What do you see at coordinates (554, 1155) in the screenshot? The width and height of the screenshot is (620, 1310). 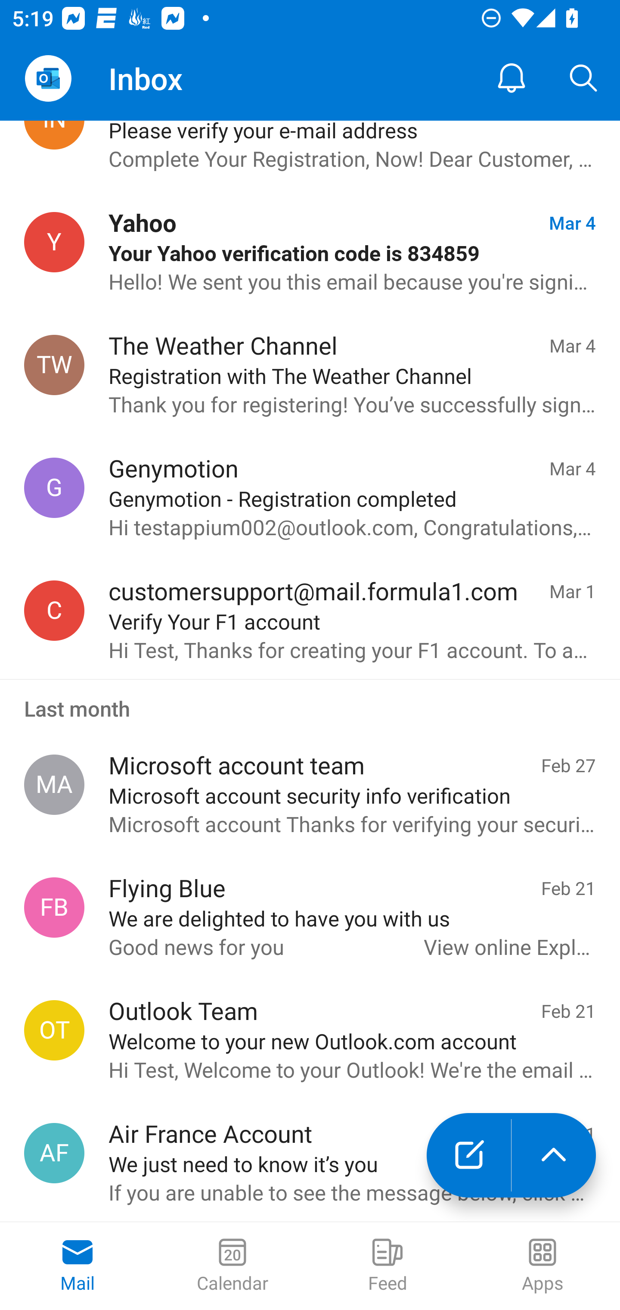 I see `launch the extended action menu` at bounding box center [554, 1155].